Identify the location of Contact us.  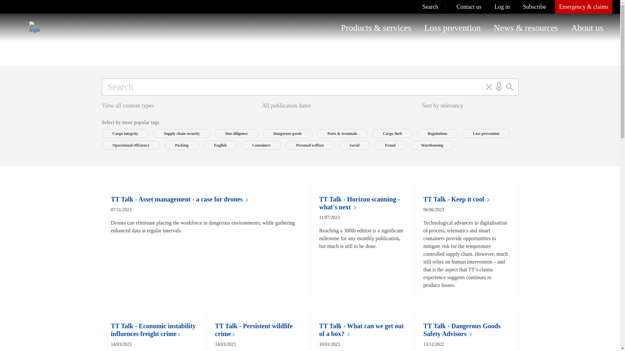
(469, 7).